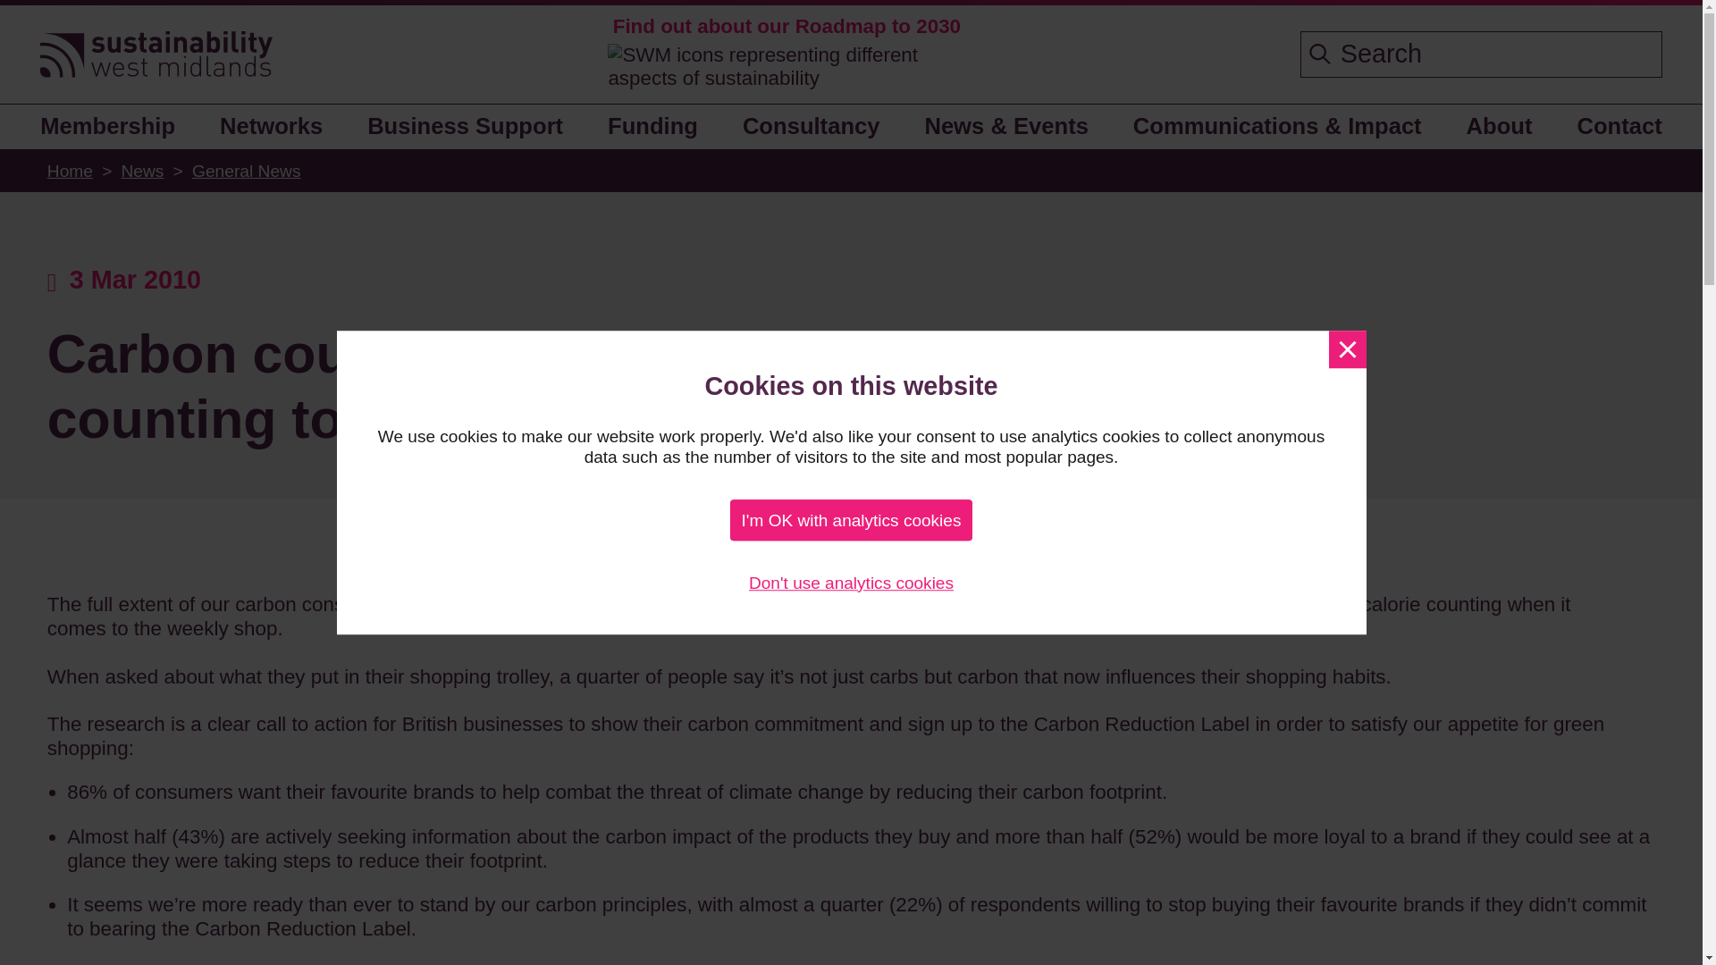  What do you see at coordinates (114, 127) in the screenshot?
I see `Membership` at bounding box center [114, 127].